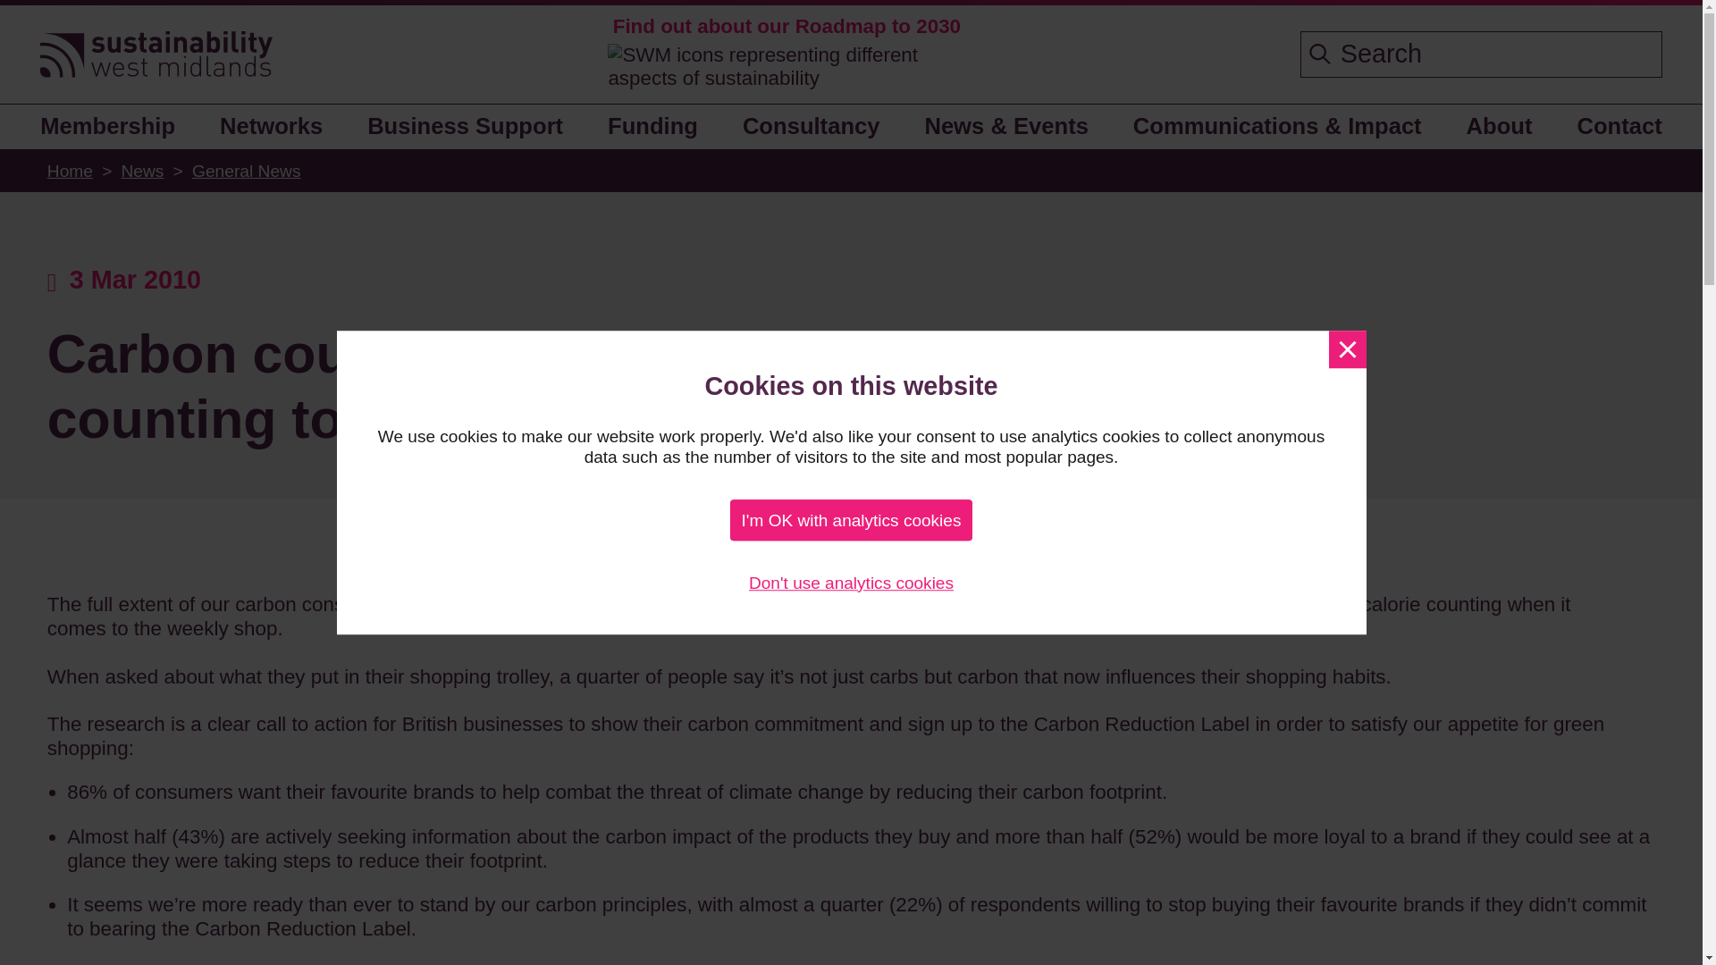  What do you see at coordinates (114, 127) in the screenshot?
I see `Membership` at bounding box center [114, 127].